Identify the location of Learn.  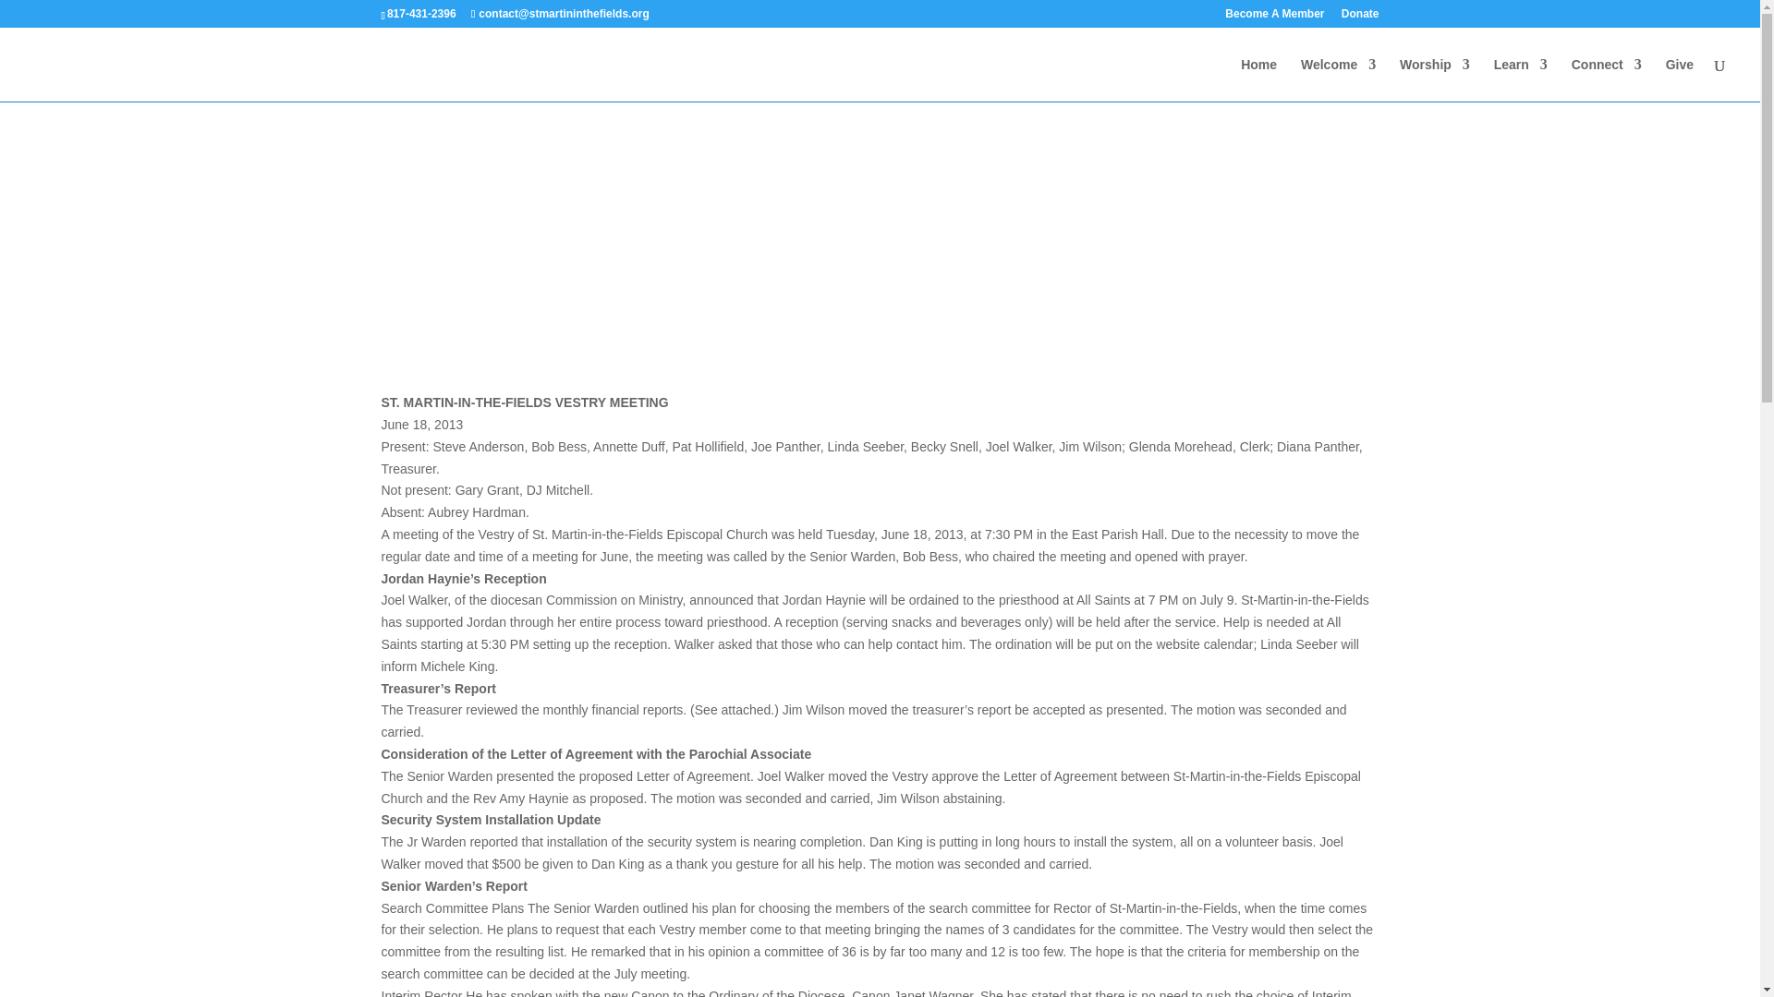
(1520, 79).